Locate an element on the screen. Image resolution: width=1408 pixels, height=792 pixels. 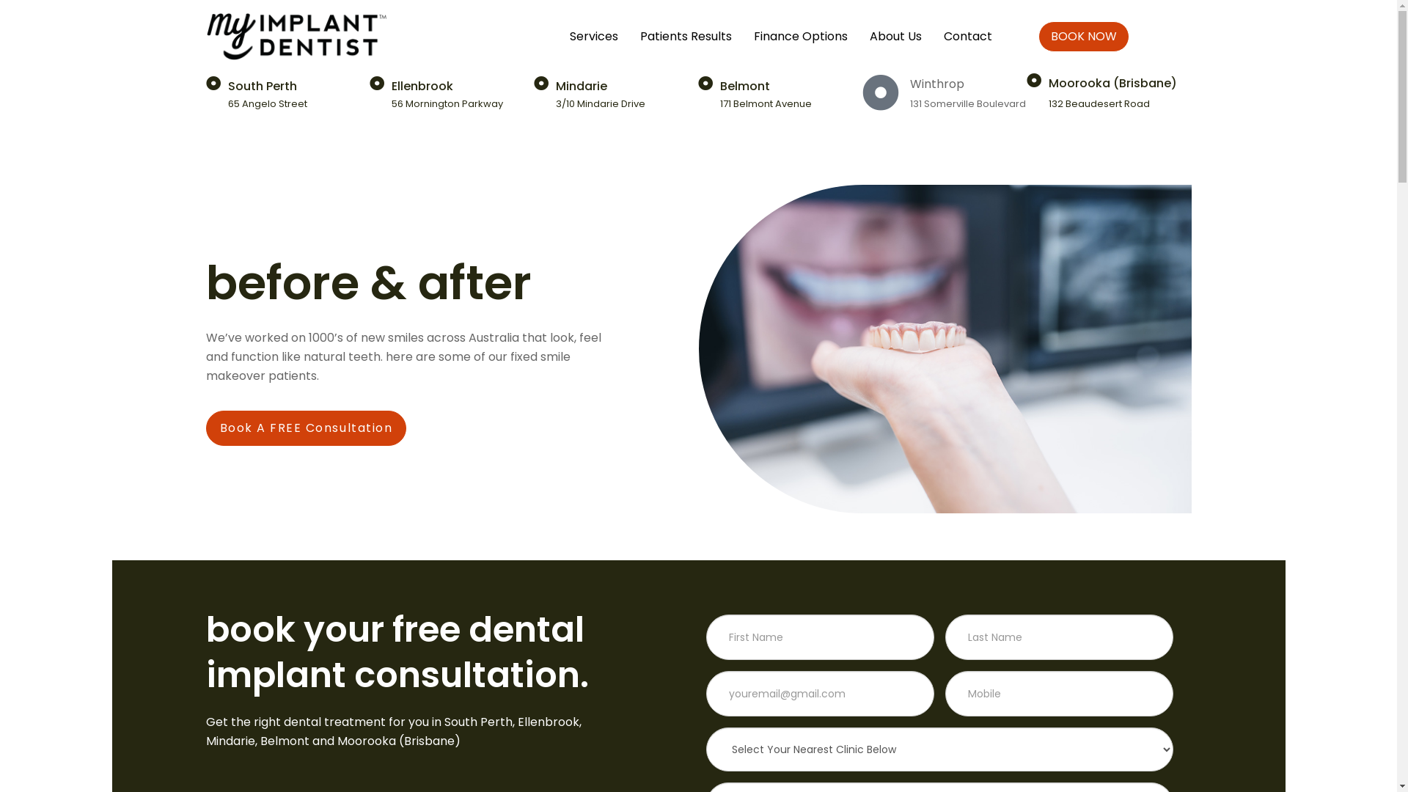
Book A FREE Consultation is located at coordinates (306, 428).